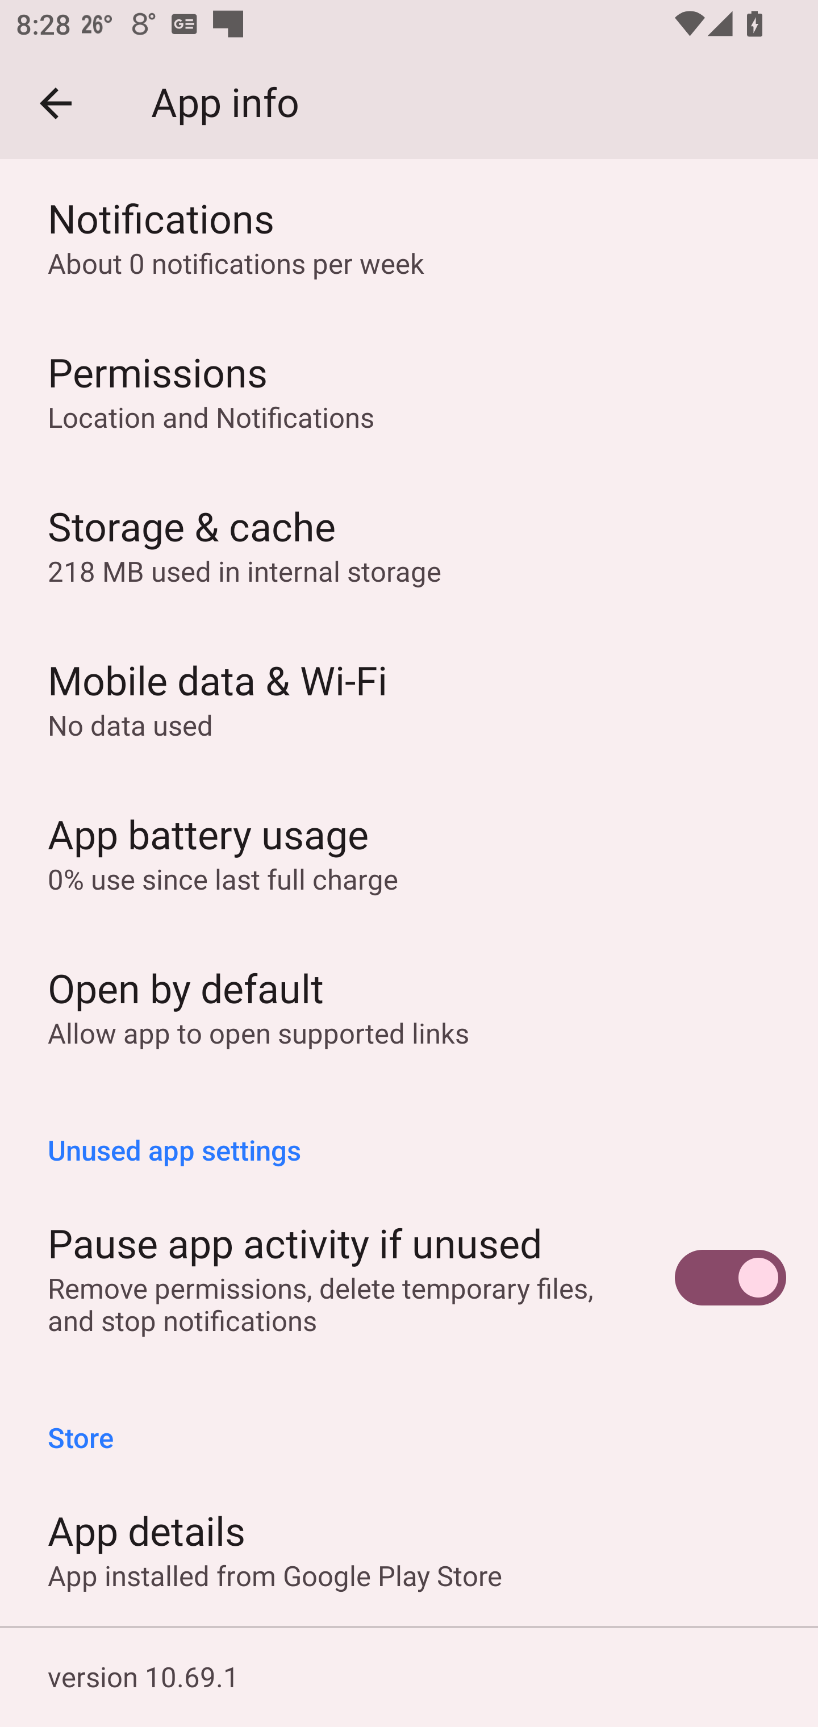 The image size is (818, 1727). I want to click on App battery usage 0% use since last full charge, so click(409, 852).